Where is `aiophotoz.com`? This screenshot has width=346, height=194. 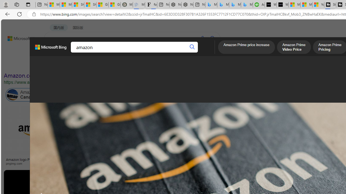
aiophotoz.com is located at coordinates (254, 163).